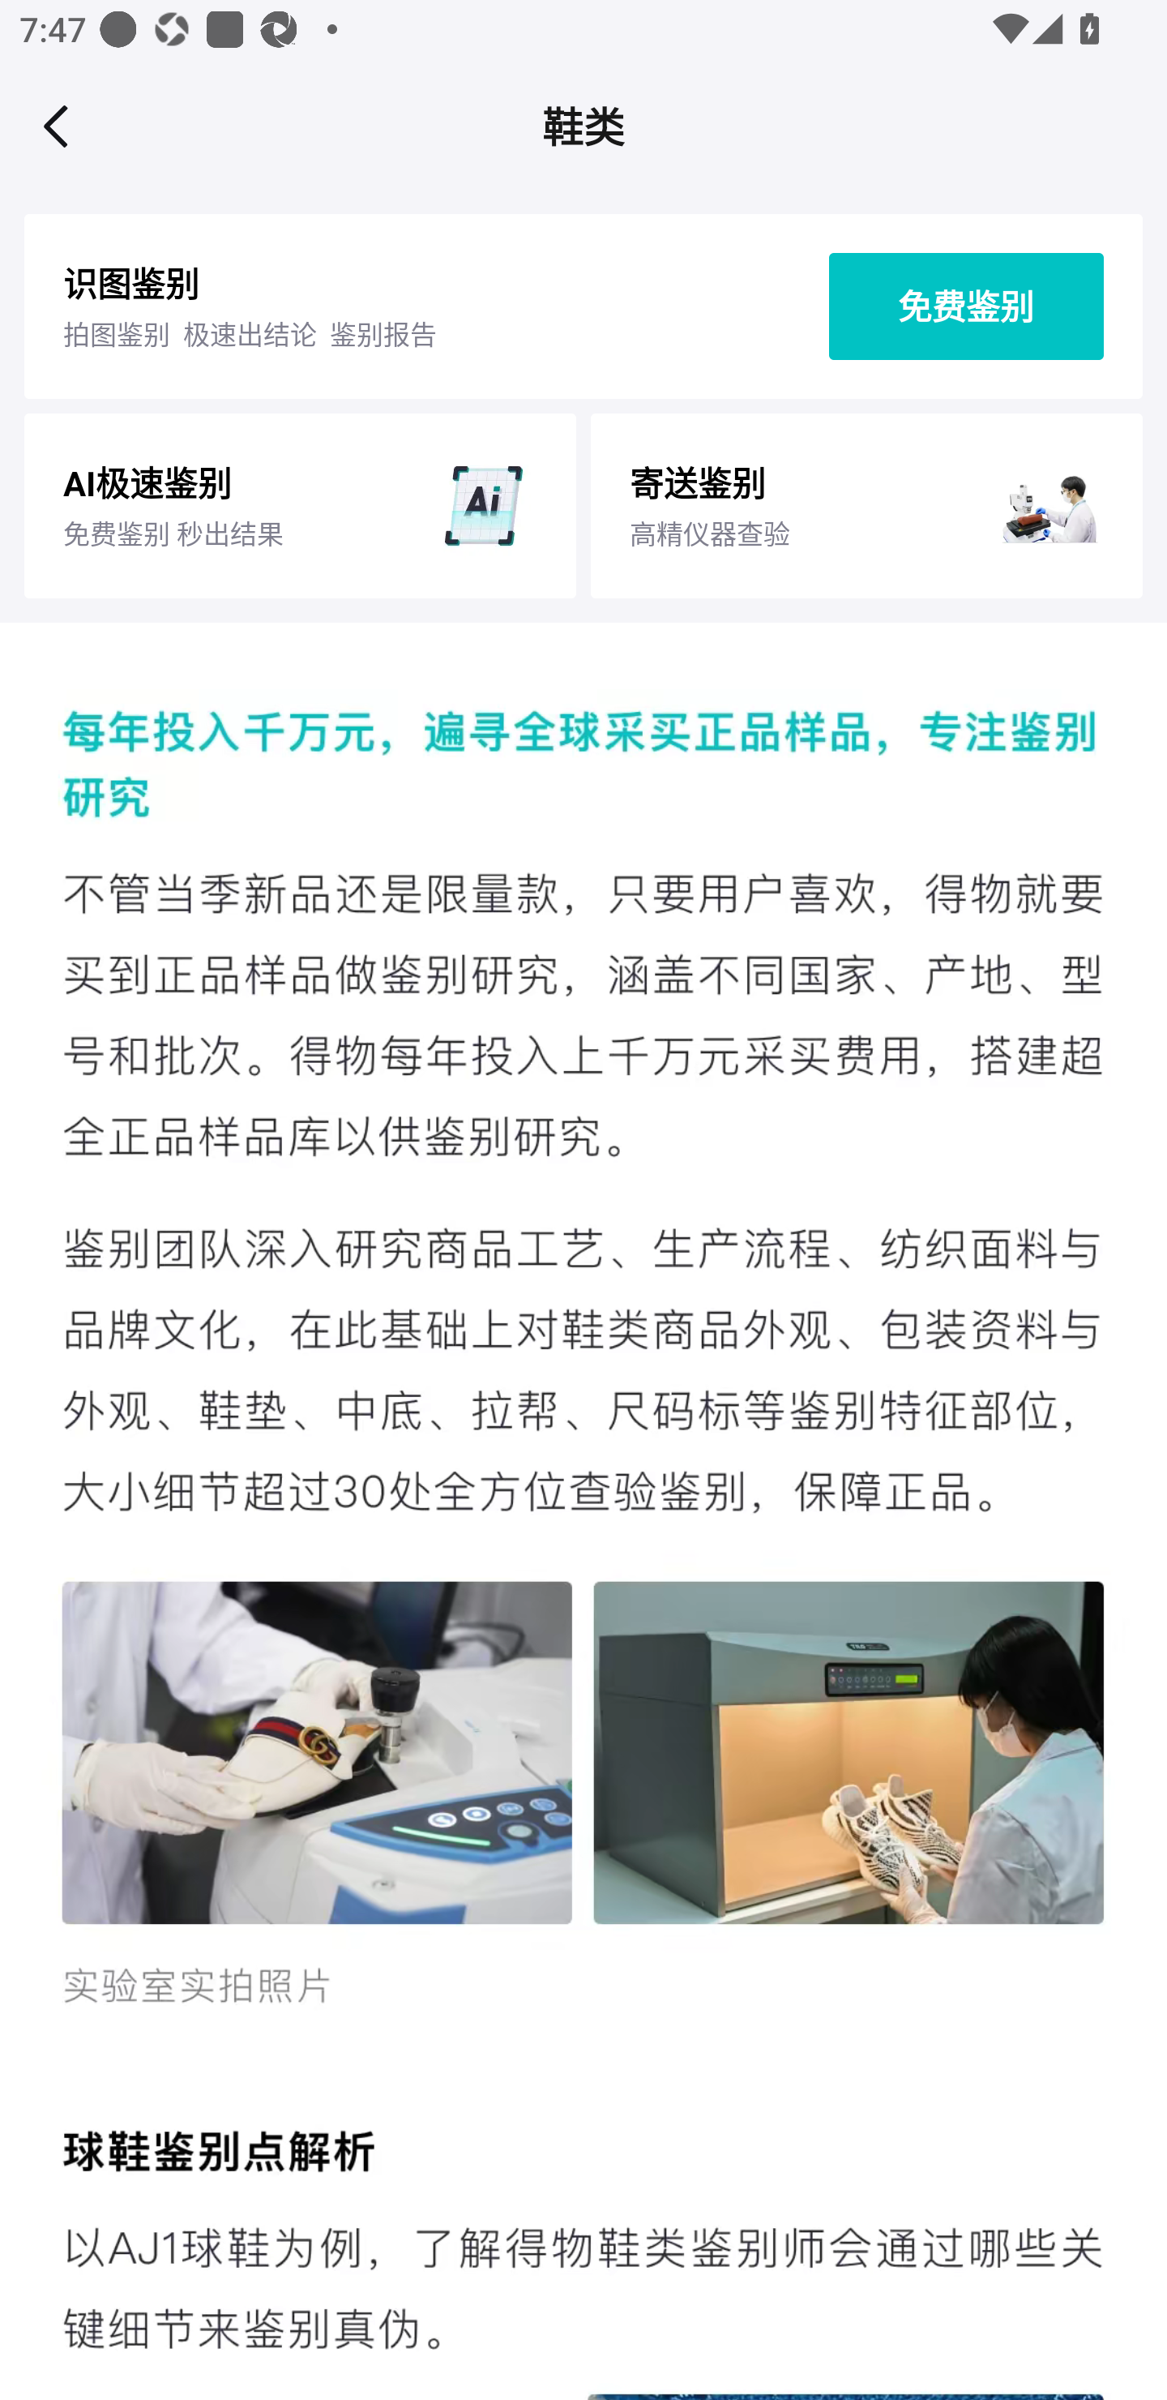  I want to click on Navigate up, so click(56, 126).